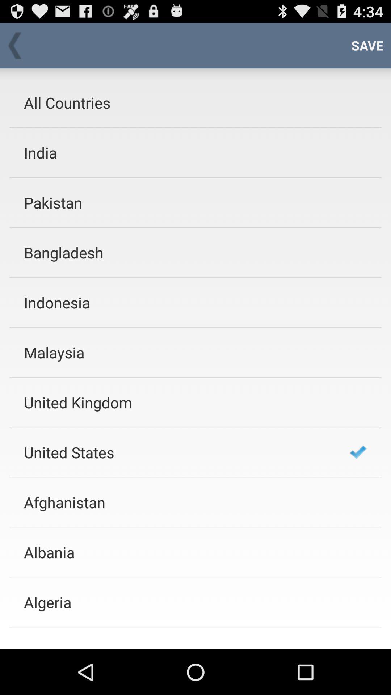 This screenshot has width=391, height=695. I want to click on tap bangladesh icon, so click(177, 252).